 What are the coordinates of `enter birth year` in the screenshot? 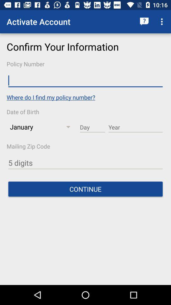 It's located at (136, 127).